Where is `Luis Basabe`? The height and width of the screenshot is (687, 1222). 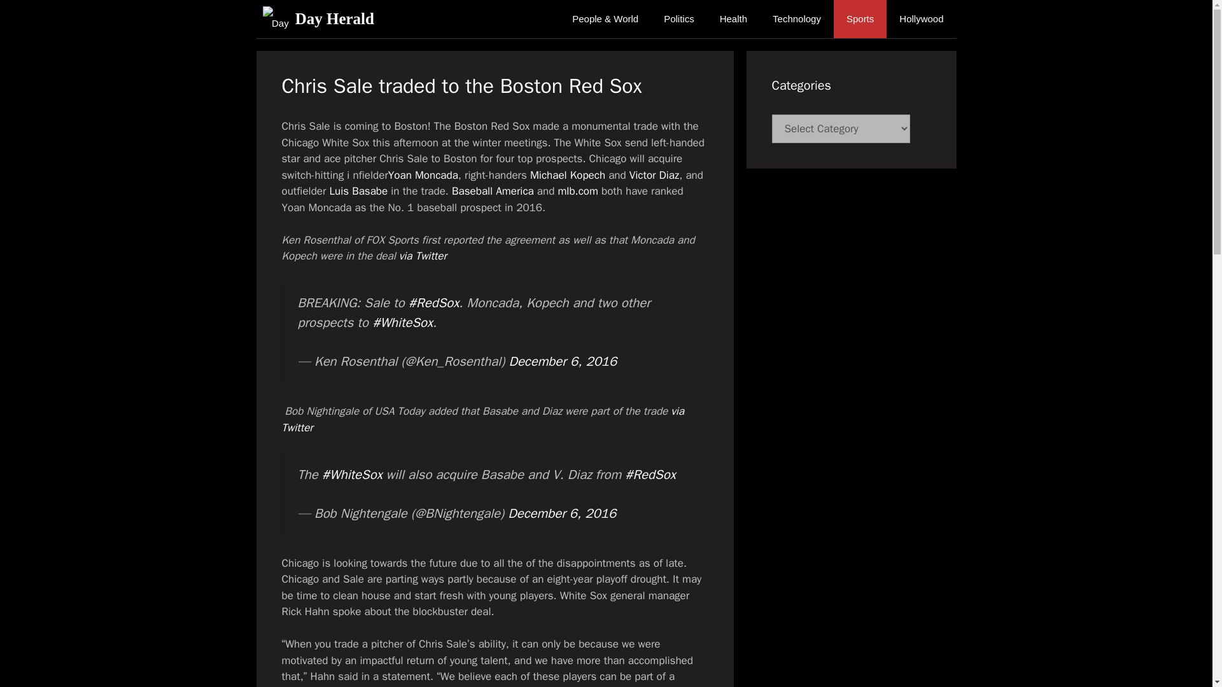 Luis Basabe is located at coordinates (359, 191).